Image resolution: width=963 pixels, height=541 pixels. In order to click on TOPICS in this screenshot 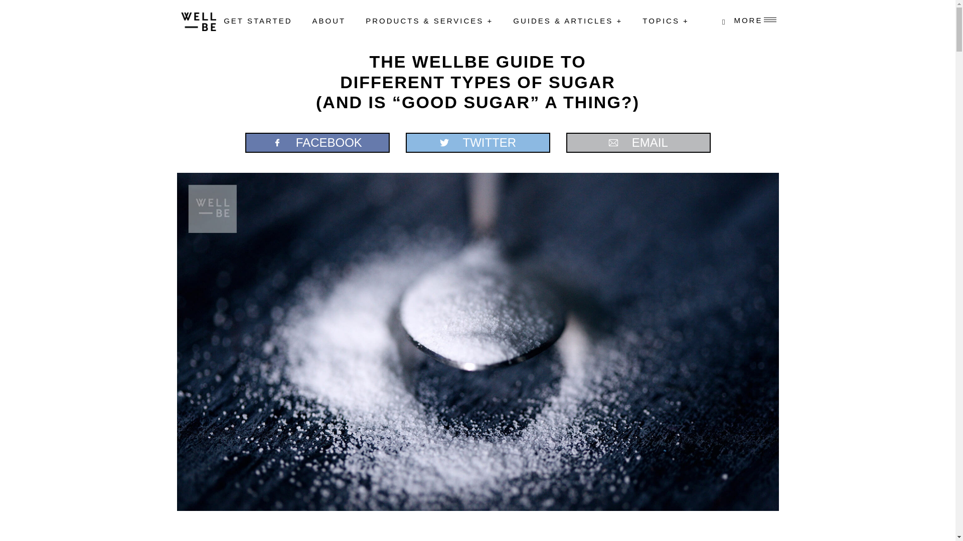, I will do `click(666, 21)`.